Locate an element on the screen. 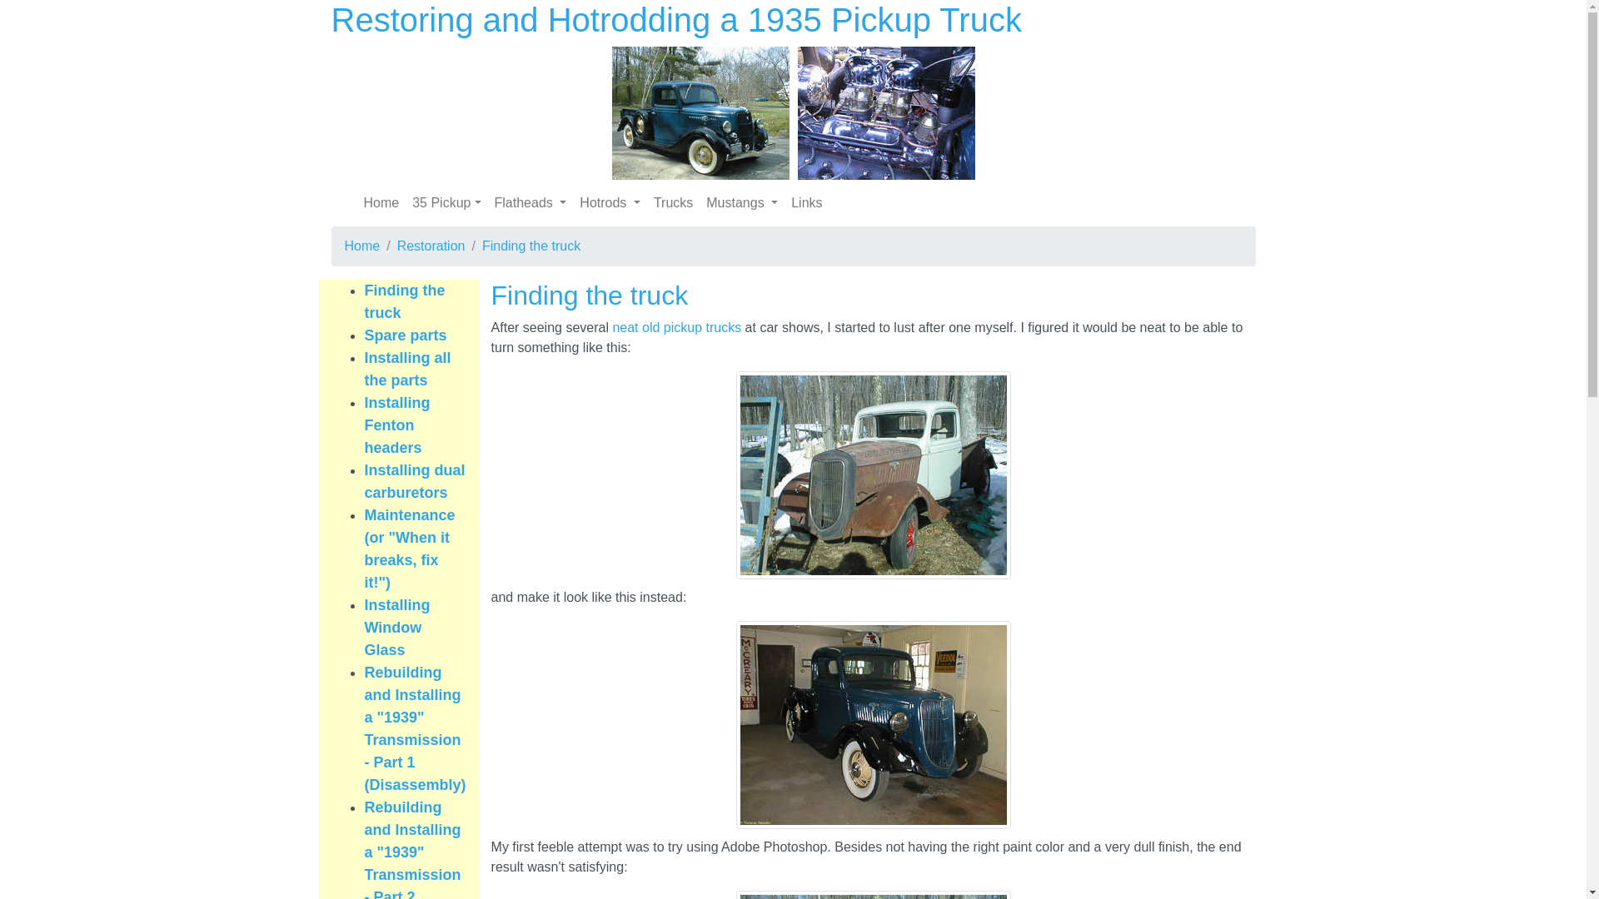 The width and height of the screenshot is (1599, 899). Finding the truck is located at coordinates (405, 301).